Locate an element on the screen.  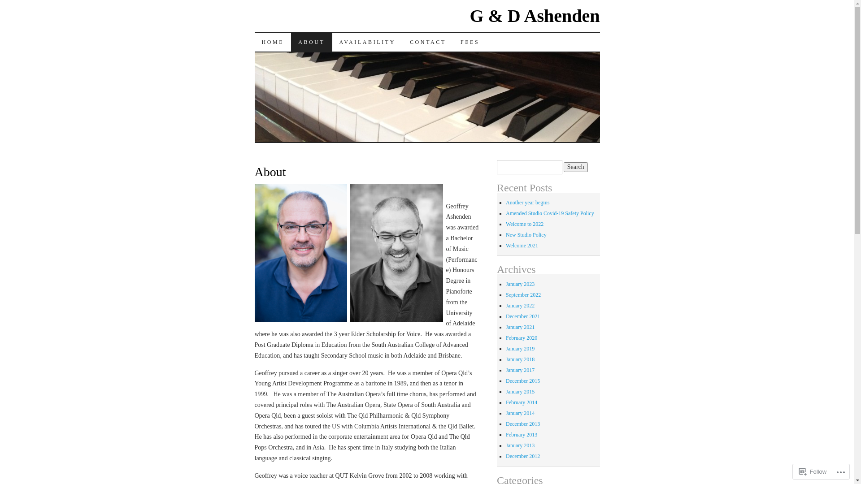
January 2023 is located at coordinates (520, 284).